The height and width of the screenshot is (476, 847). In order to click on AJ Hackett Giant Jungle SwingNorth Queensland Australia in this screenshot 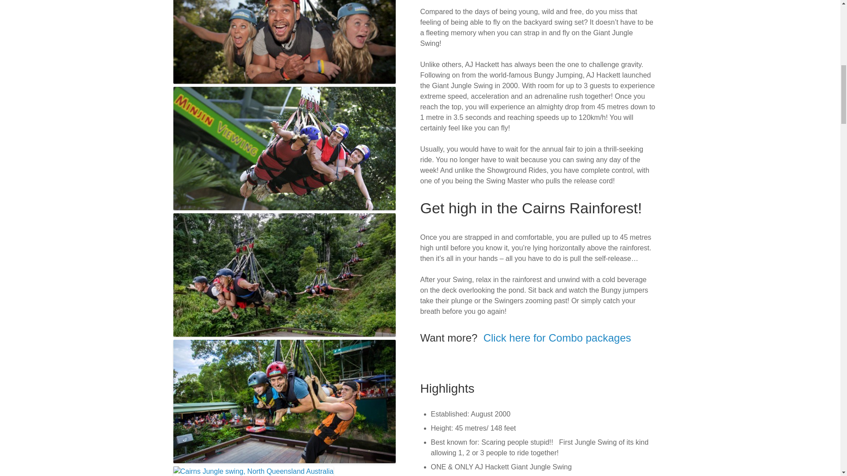, I will do `click(284, 81)`.